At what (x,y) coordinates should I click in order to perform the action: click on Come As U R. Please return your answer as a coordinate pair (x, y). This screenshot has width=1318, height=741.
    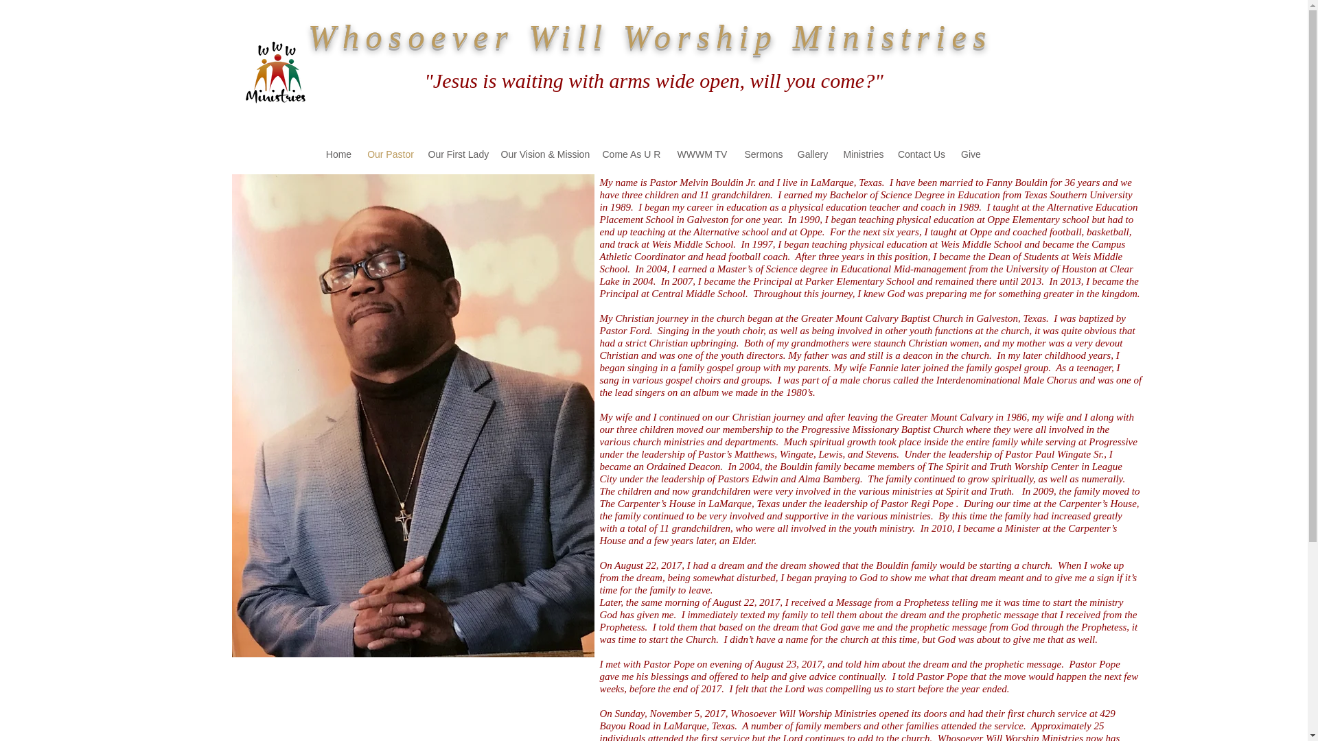
    Looking at the image, I should click on (631, 154).